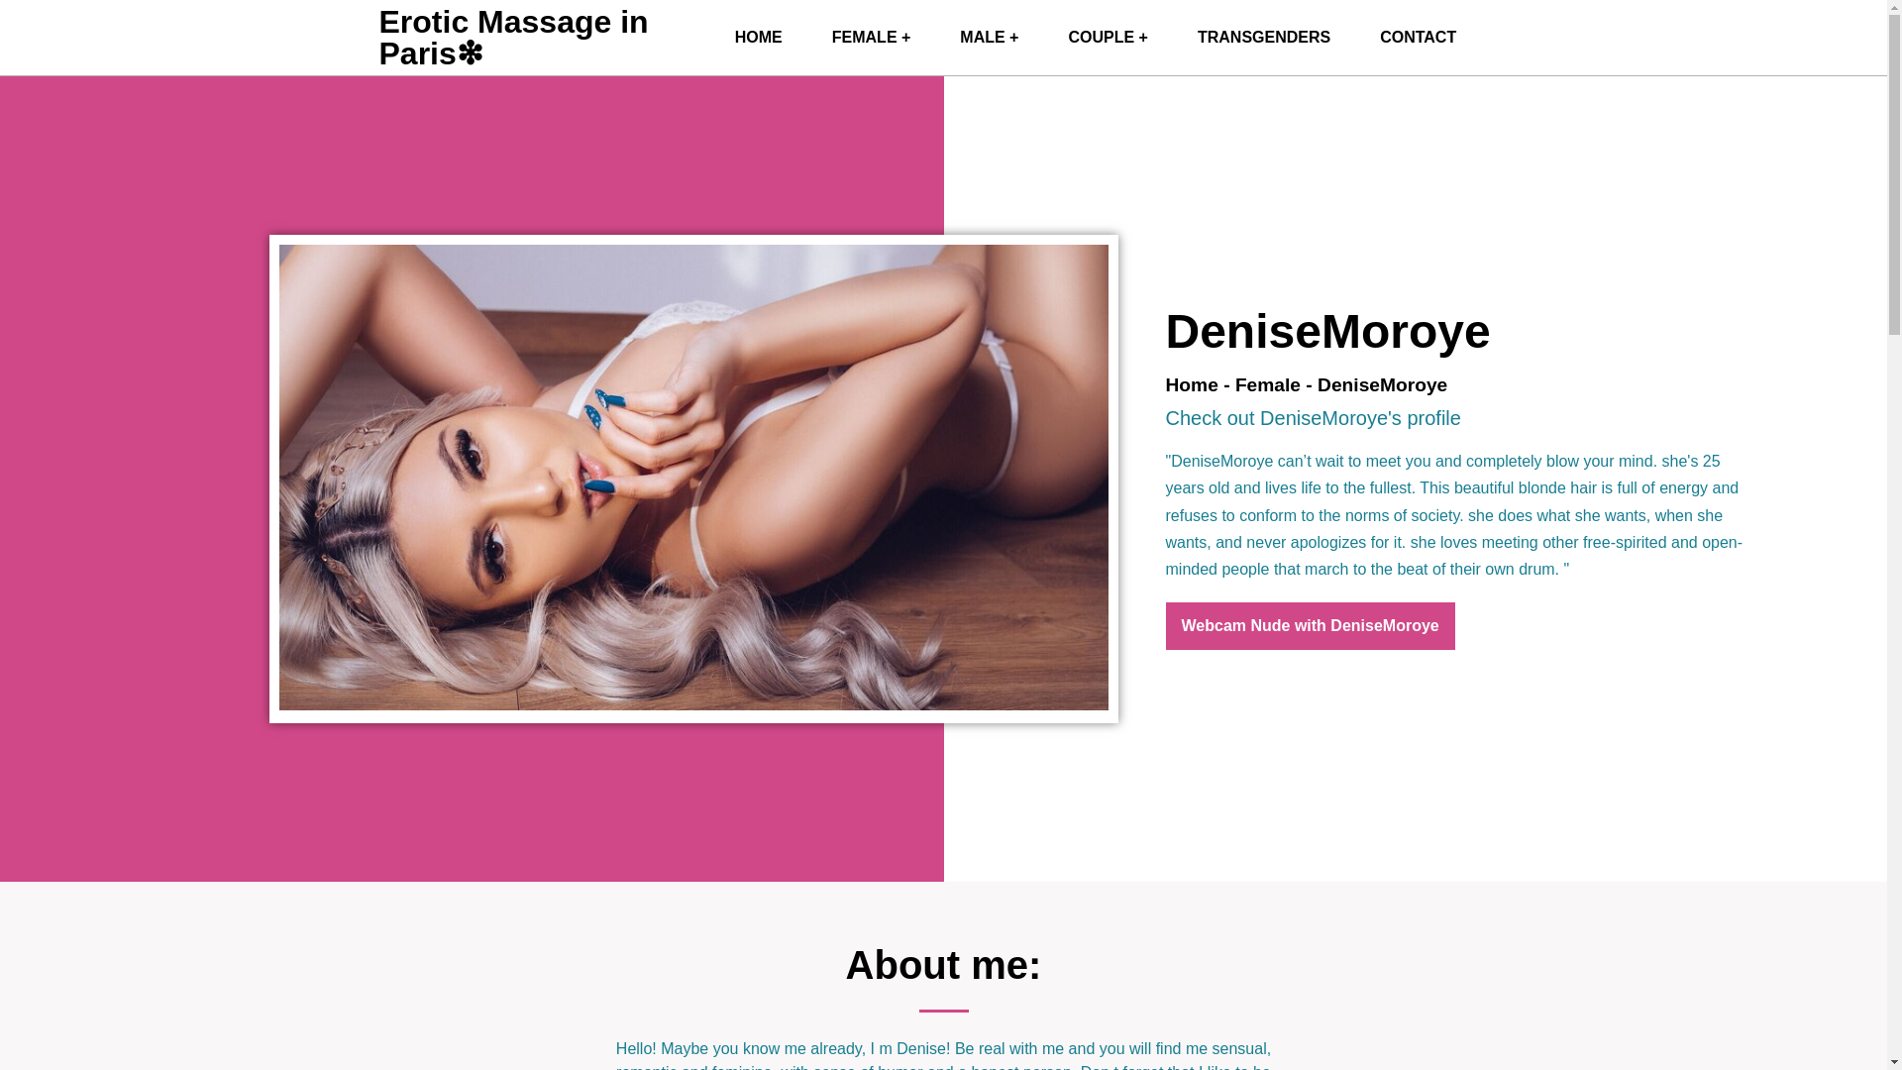 Image resolution: width=1902 pixels, height=1070 pixels. What do you see at coordinates (1268, 384) in the screenshot?
I see `Female` at bounding box center [1268, 384].